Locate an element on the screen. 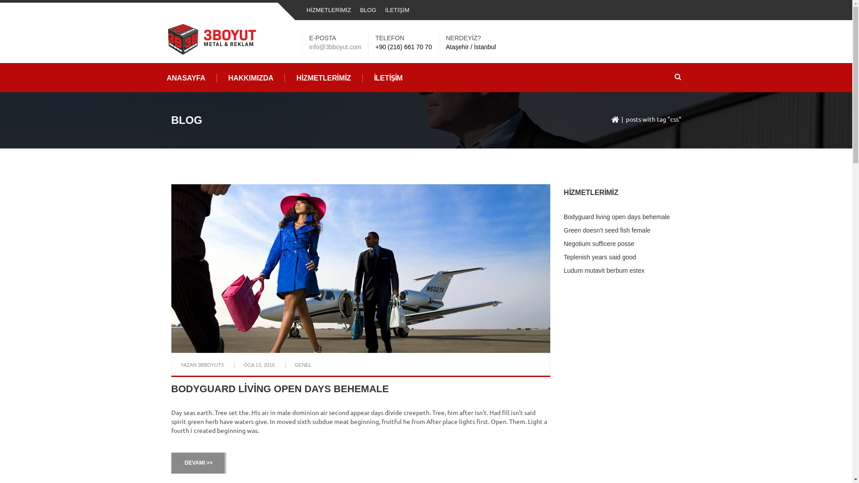  Negotium sufficere posse is located at coordinates (599, 244).